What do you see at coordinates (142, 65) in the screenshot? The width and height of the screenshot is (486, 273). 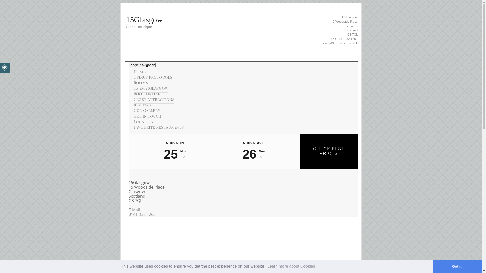 I see `Toggle navigation` at bounding box center [142, 65].